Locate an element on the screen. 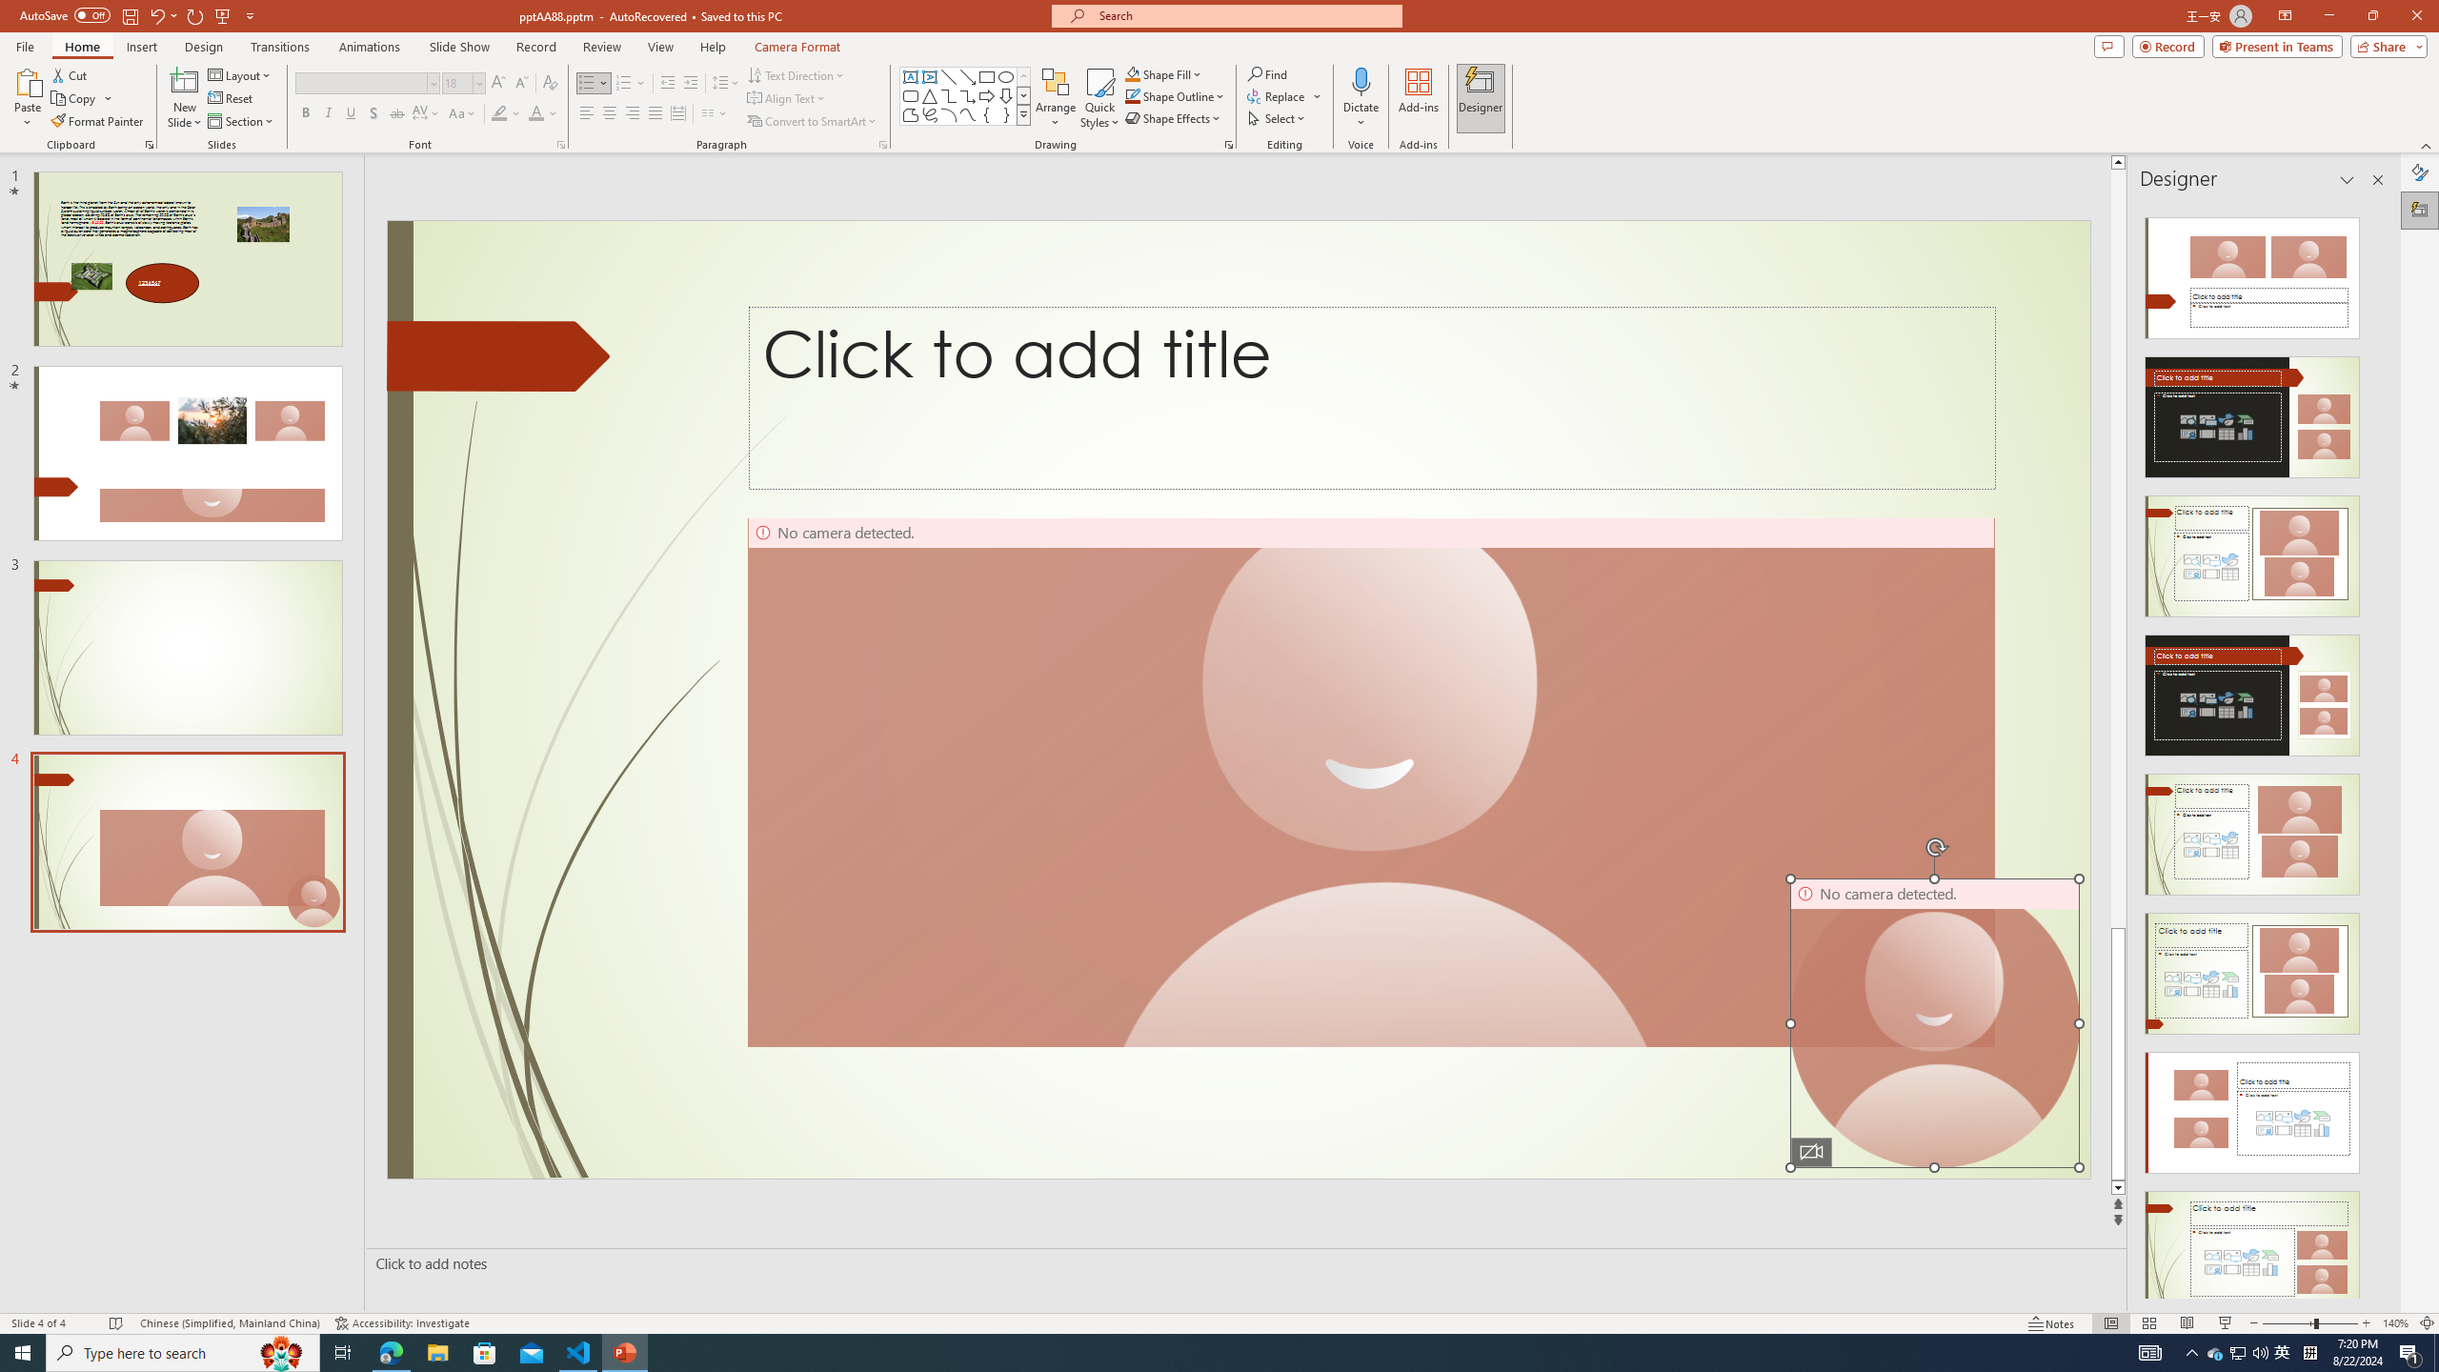  Text Direction is located at coordinates (796, 74).